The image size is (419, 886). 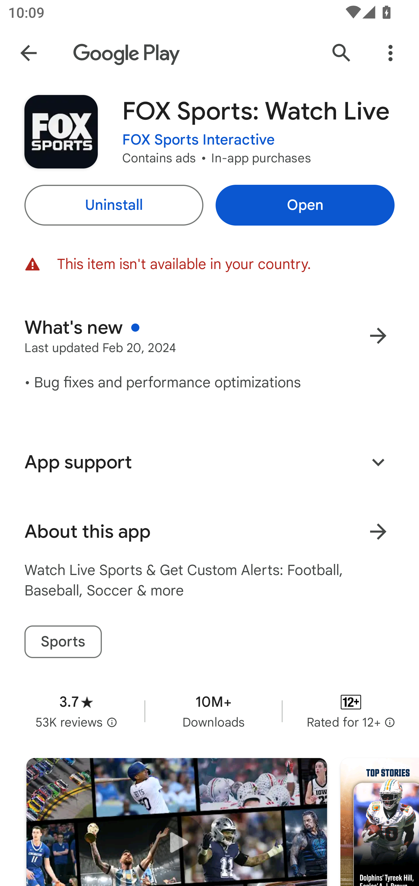 What do you see at coordinates (198, 140) in the screenshot?
I see `FOX Sports Interactive` at bounding box center [198, 140].